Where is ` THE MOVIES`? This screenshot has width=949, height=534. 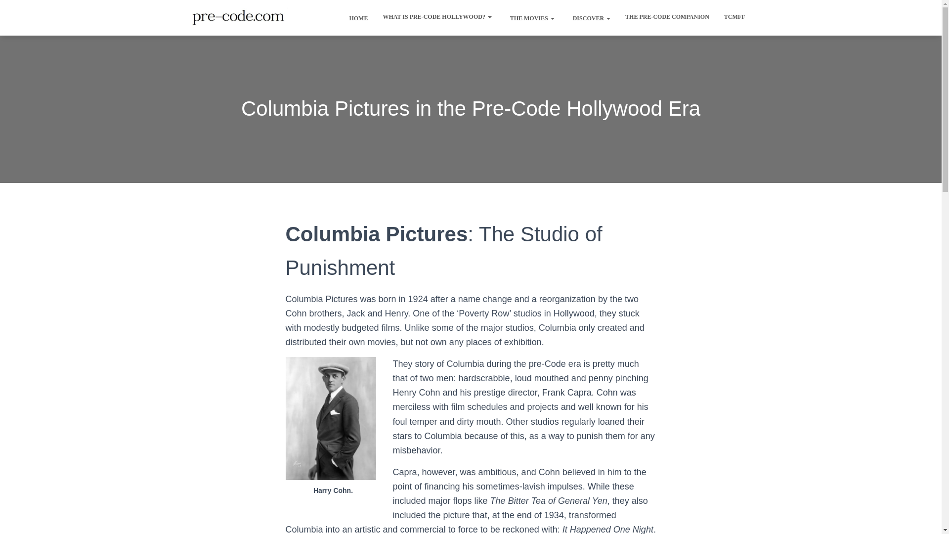
 THE MOVIES is located at coordinates (530, 17).